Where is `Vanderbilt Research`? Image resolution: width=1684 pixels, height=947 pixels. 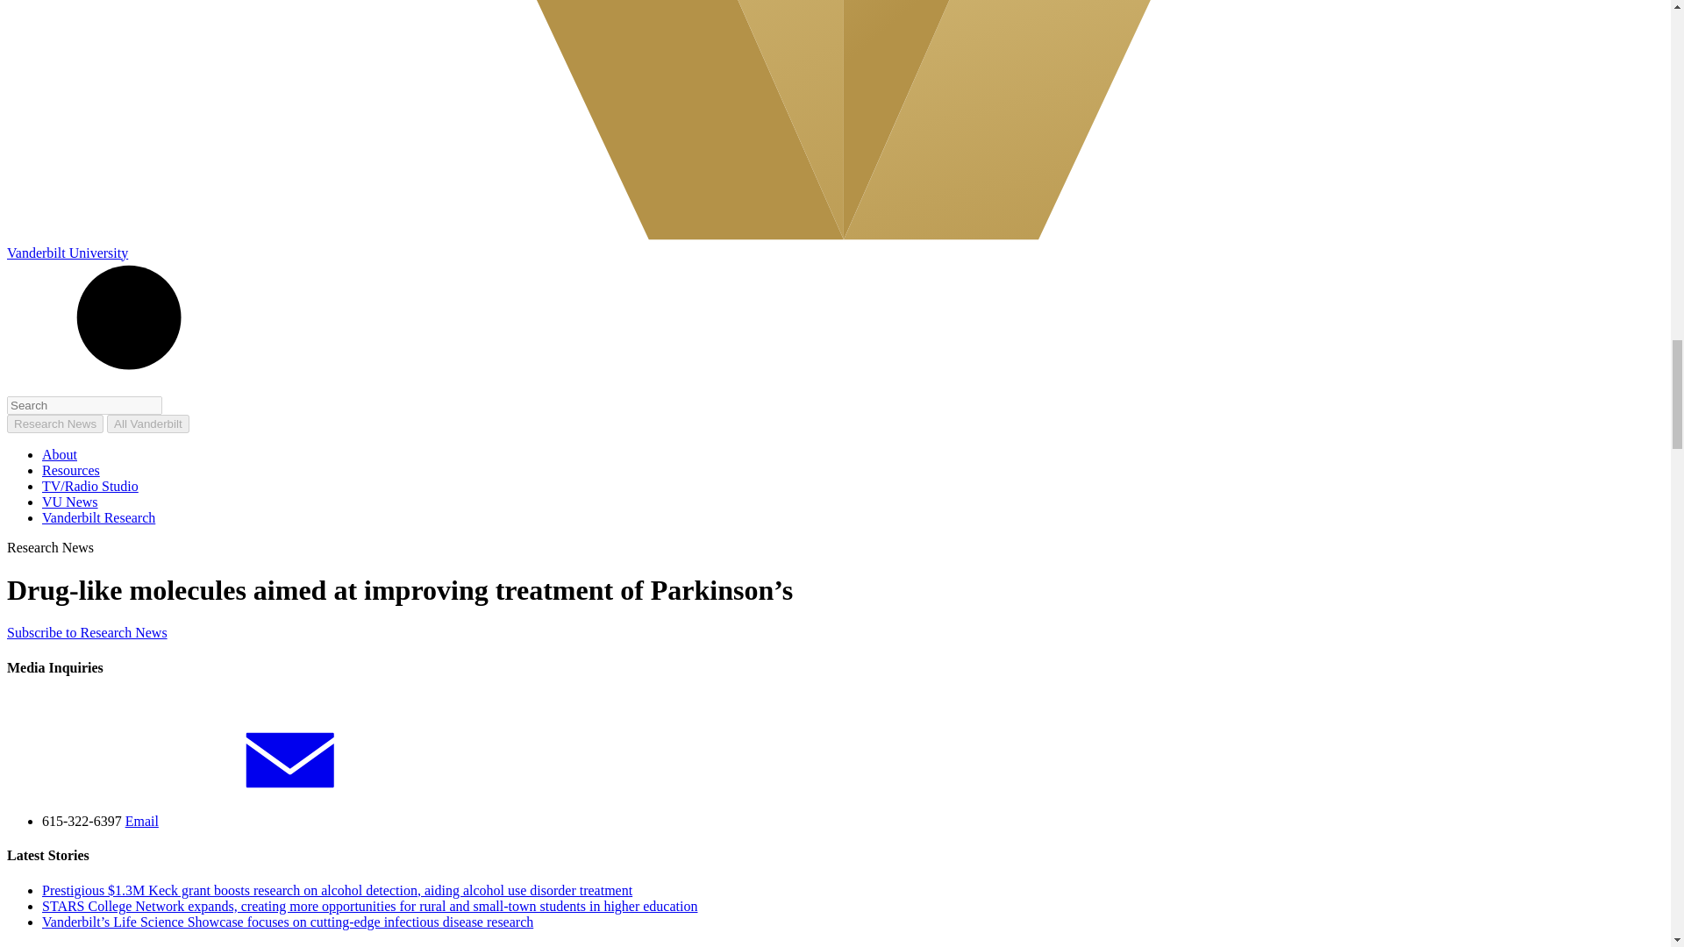 Vanderbilt Research is located at coordinates (98, 517).